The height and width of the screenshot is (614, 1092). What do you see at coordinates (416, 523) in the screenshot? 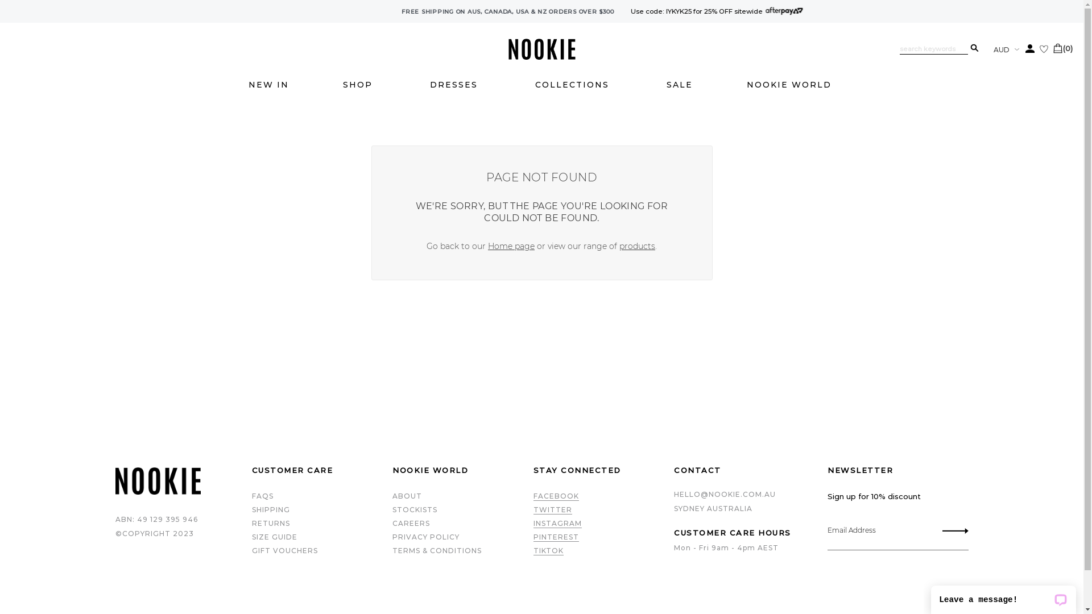
I see `CAREERS` at bounding box center [416, 523].